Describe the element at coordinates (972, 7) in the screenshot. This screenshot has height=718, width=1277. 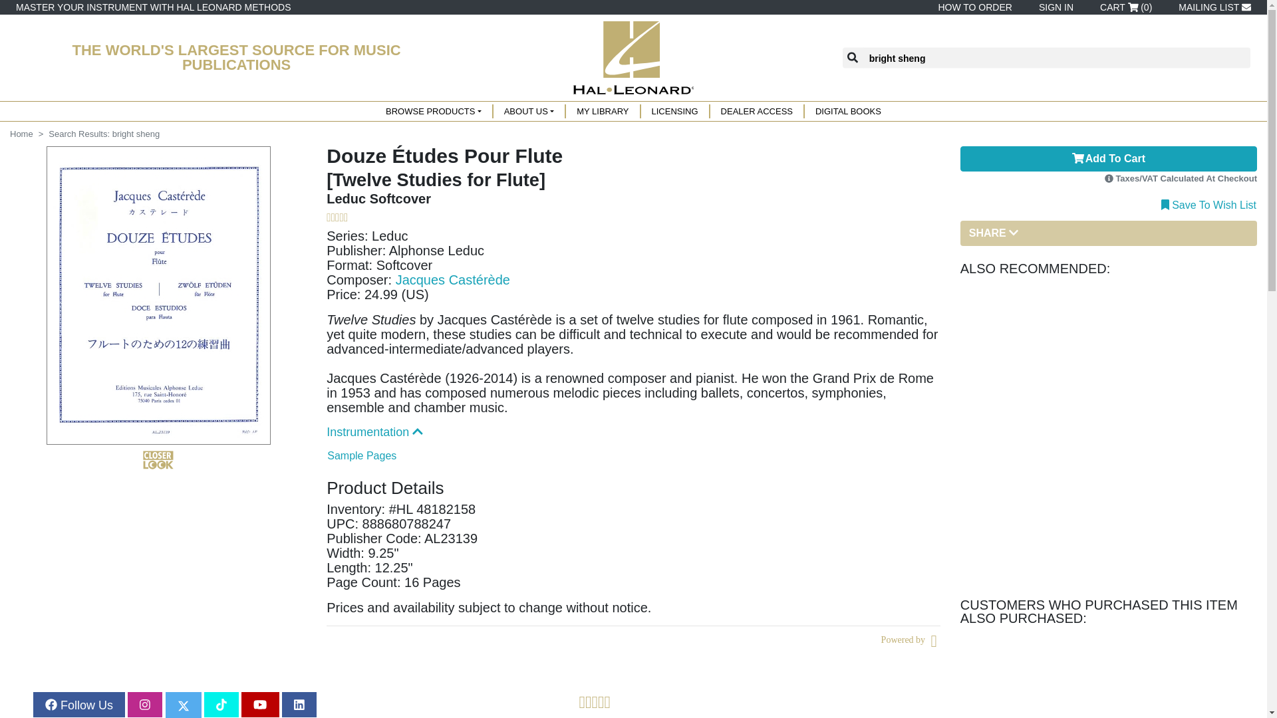
I see `HOW TO ORDER` at that location.